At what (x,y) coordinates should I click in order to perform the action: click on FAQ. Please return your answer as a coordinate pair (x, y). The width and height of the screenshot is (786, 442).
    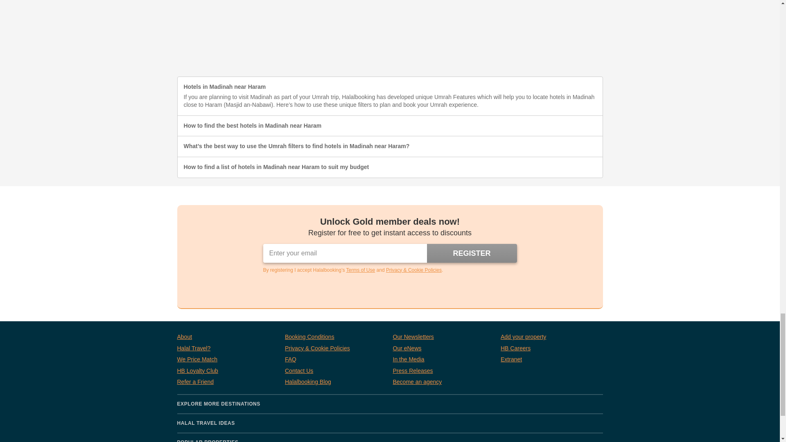
    Looking at the image, I should click on (290, 359).